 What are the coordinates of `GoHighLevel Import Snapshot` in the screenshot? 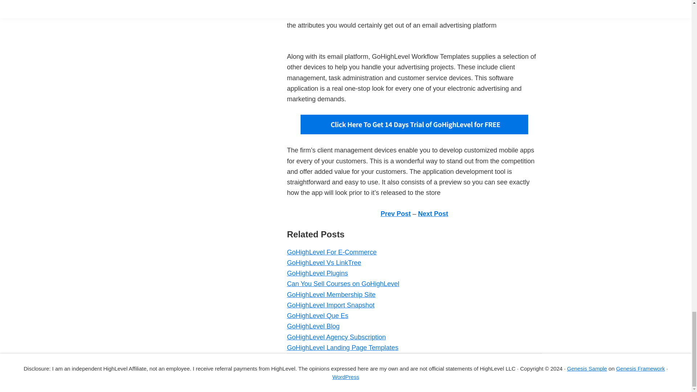 It's located at (330, 305).